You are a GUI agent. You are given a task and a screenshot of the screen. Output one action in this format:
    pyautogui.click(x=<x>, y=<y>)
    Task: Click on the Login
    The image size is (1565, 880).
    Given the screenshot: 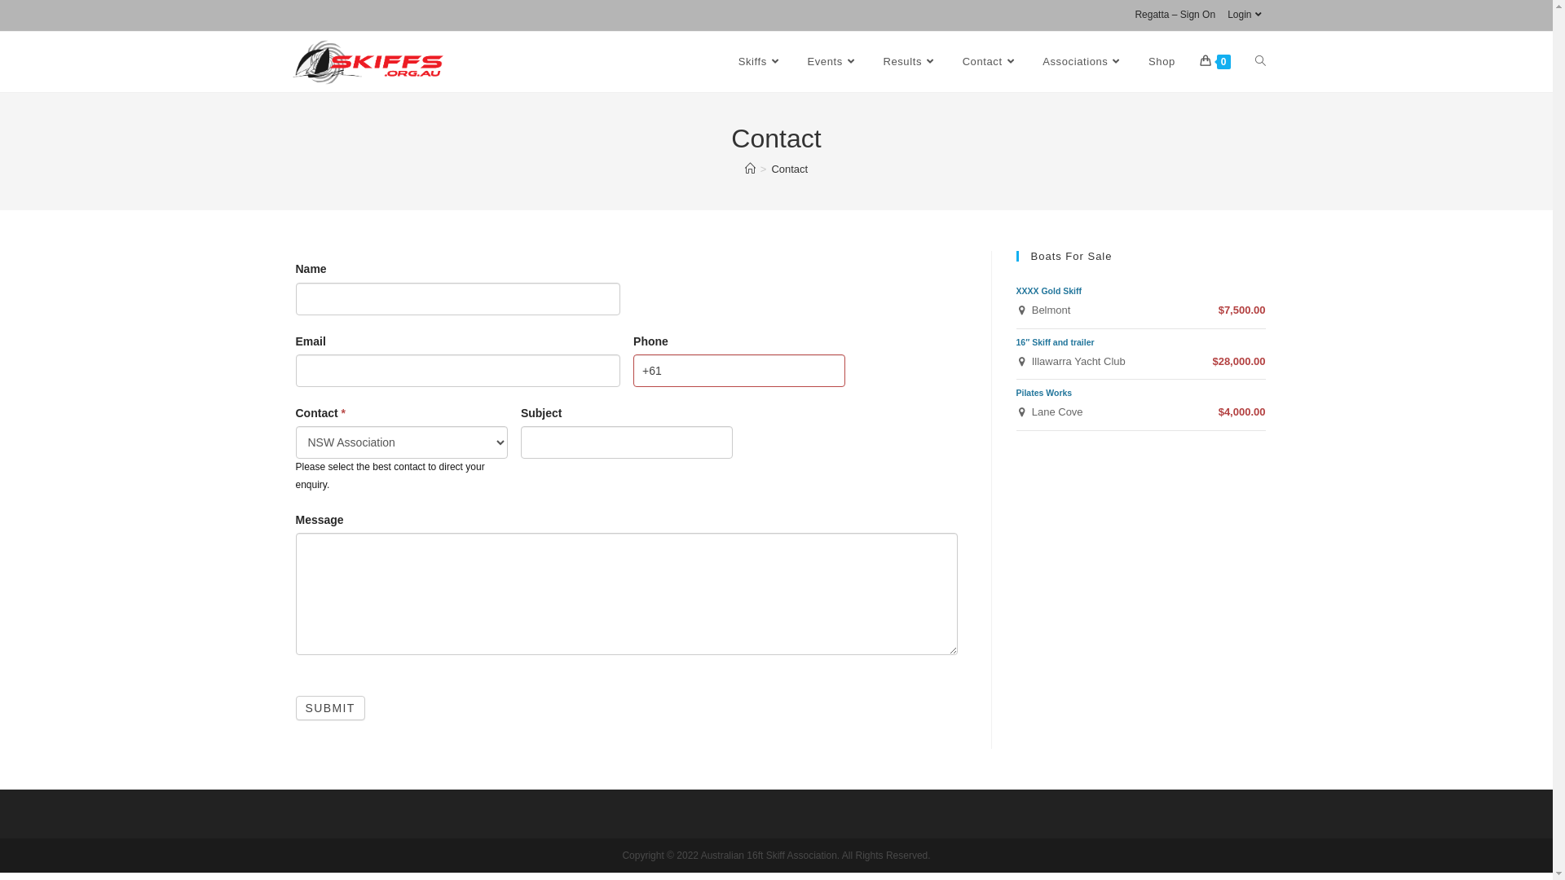 What is the action you would take?
    pyautogui.click(x=1246, y=15)
    